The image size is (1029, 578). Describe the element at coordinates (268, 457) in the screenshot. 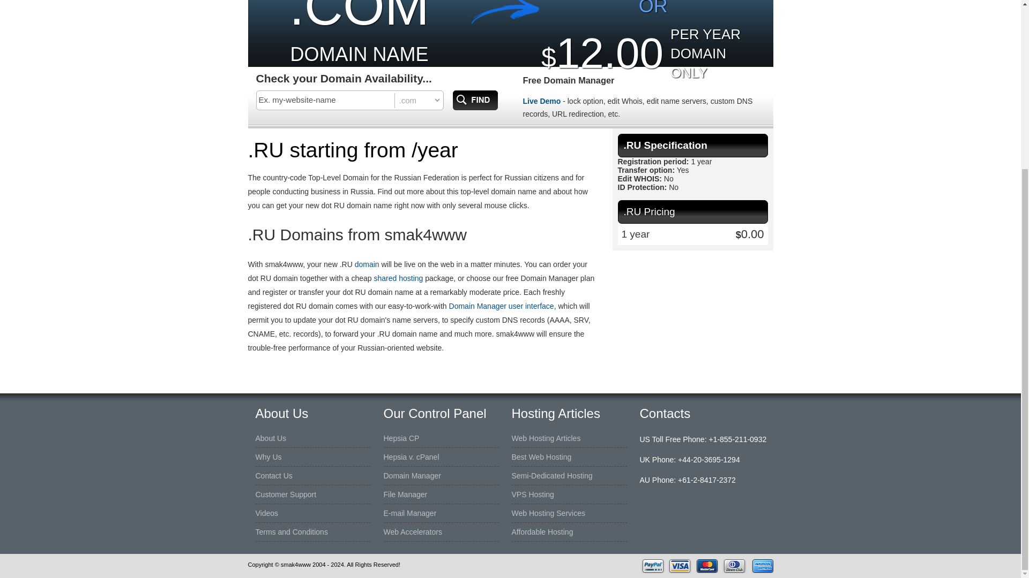

I see `Why Us` at that location.